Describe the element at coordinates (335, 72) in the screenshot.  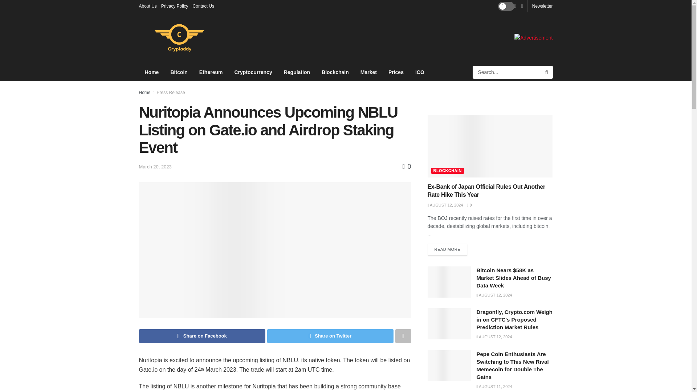
I see `Blockchain` at that location.